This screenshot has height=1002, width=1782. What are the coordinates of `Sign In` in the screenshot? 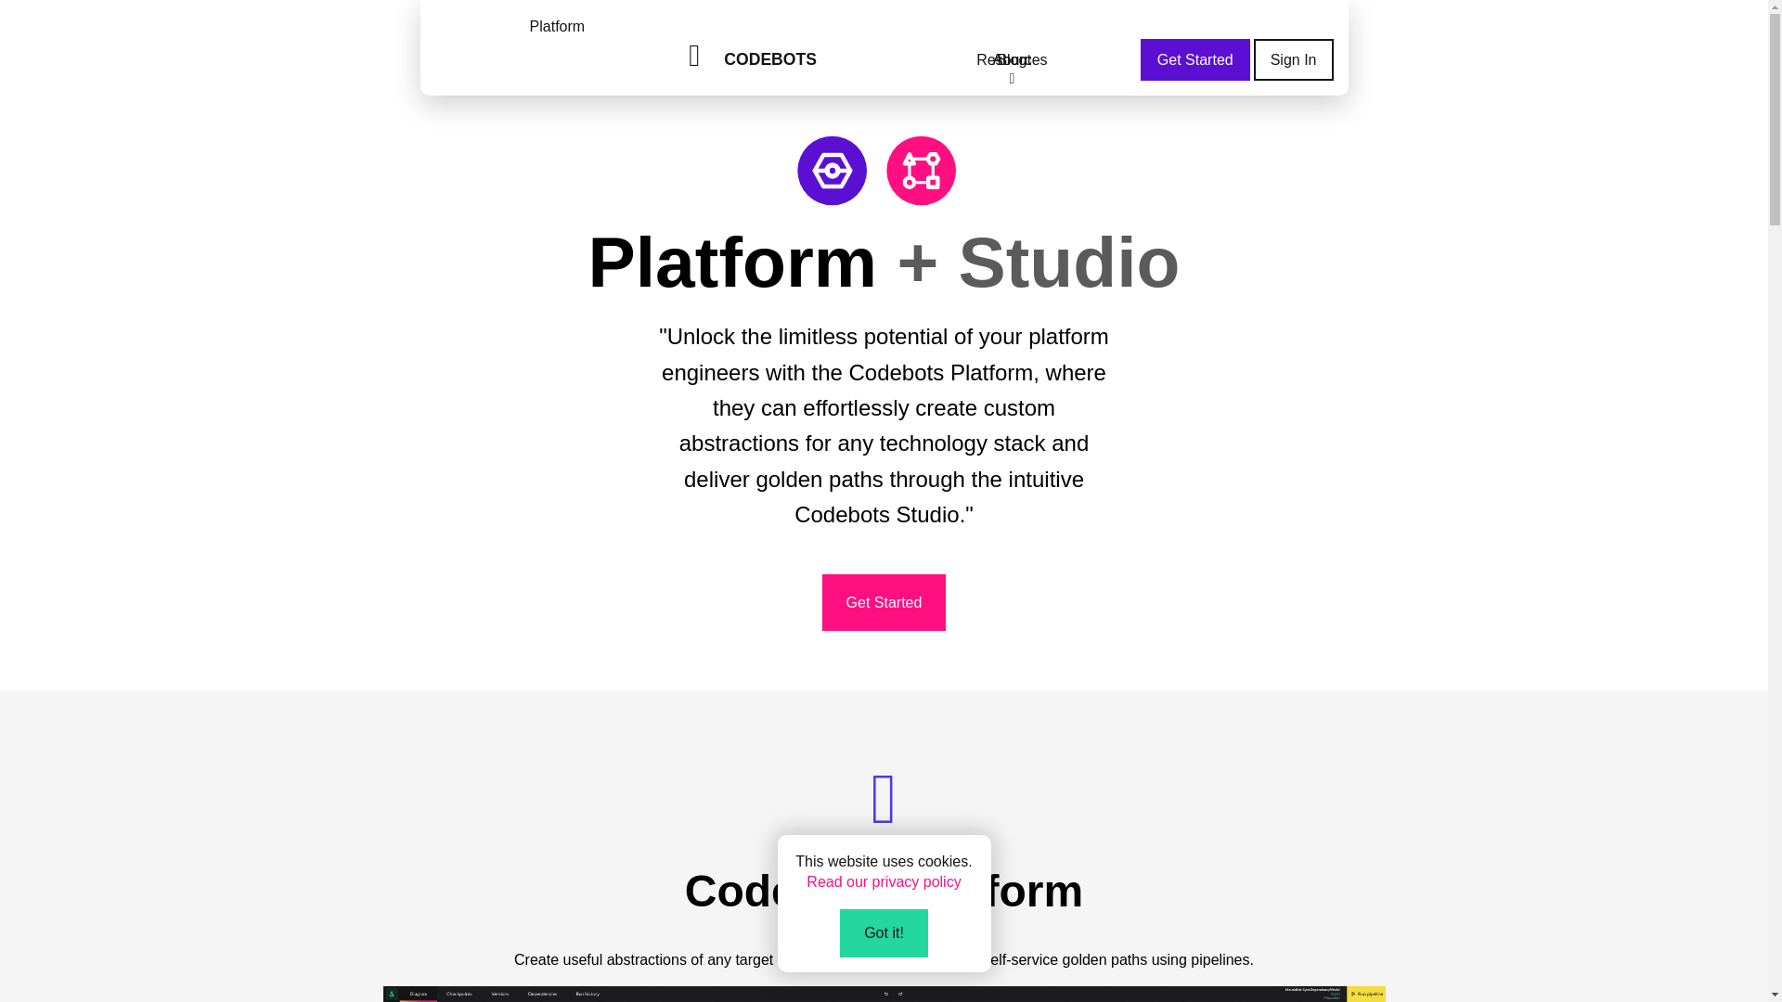 It's located at (1294, 59).